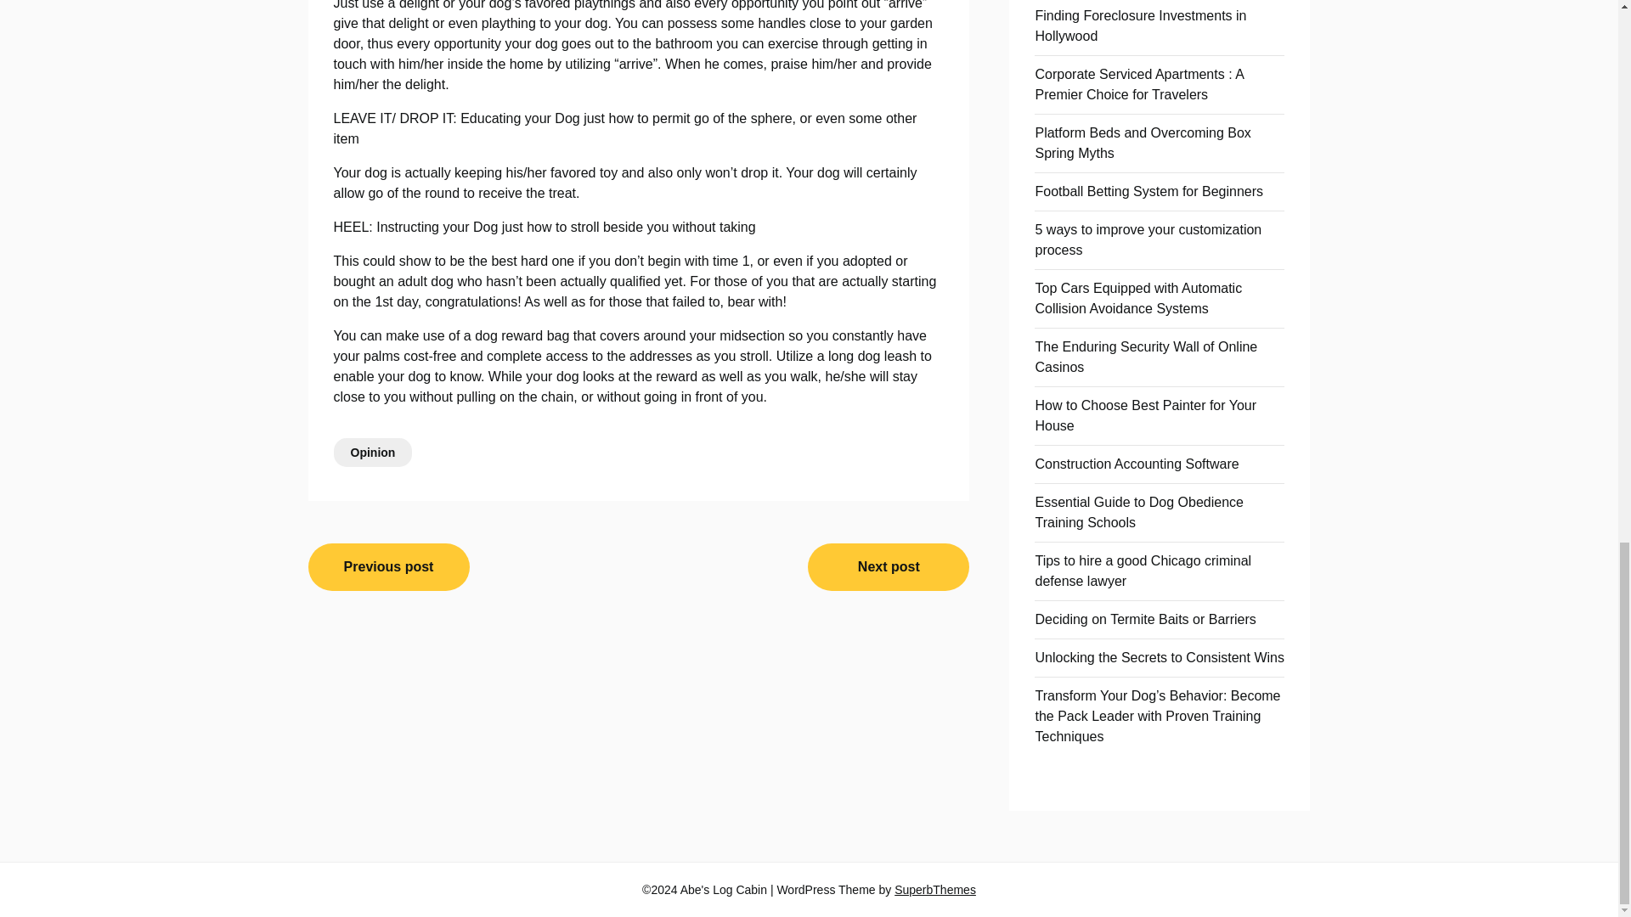  Describe the element at coordinates (1145, 357) in the screenshot. I see `The Enduring Security Wall of Online Casinos` at that location.